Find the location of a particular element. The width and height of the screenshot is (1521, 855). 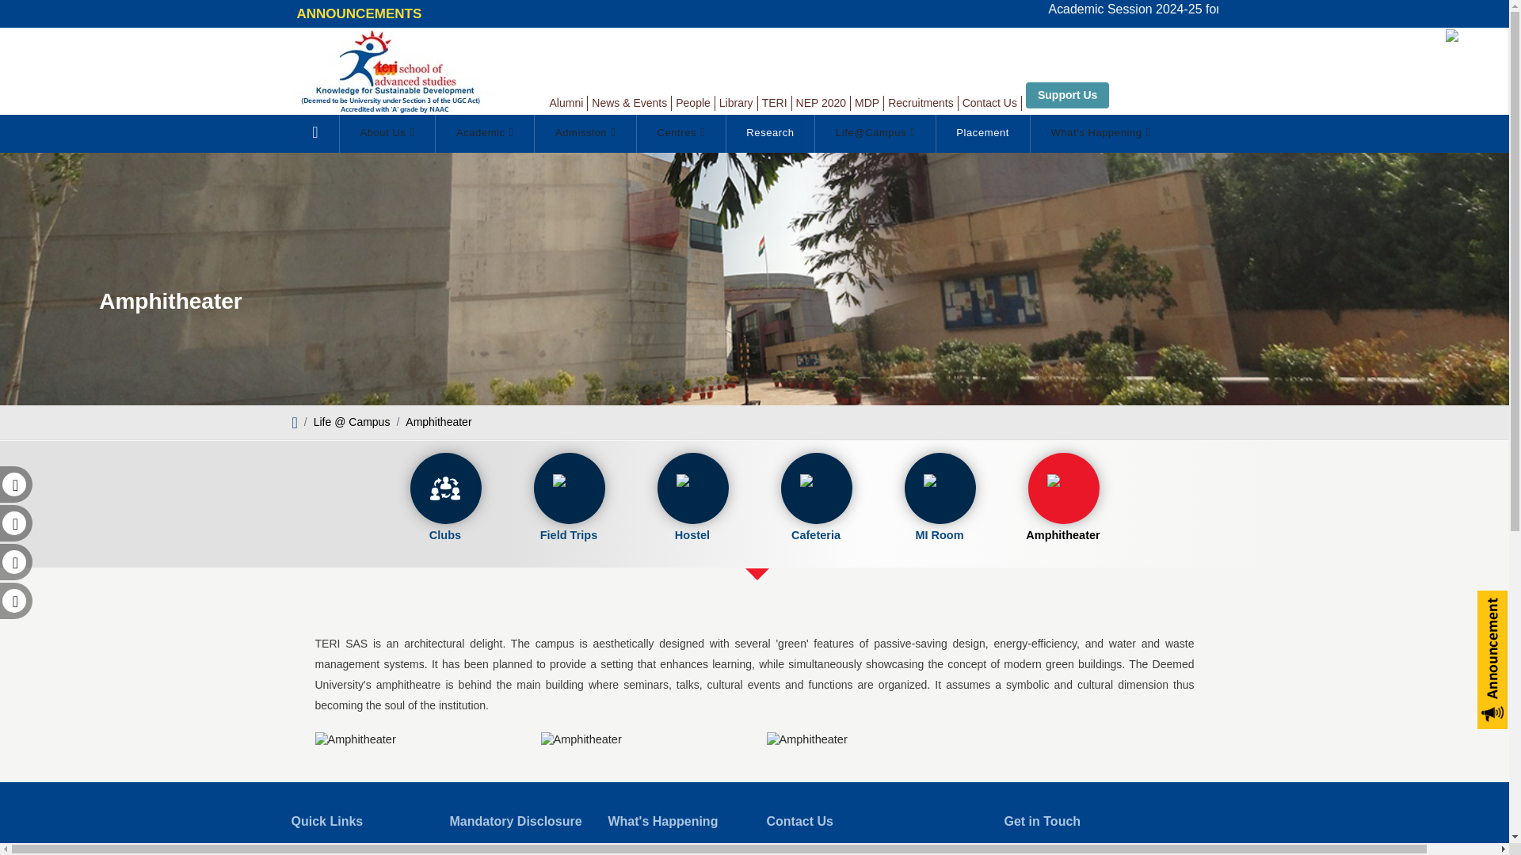

About Us is located at coordinates (387, 133).